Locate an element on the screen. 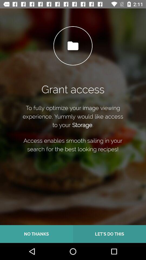 This screenshot has width=146, height=260. turn on icon at the bottom right corner is located at coordinates (109, 234).